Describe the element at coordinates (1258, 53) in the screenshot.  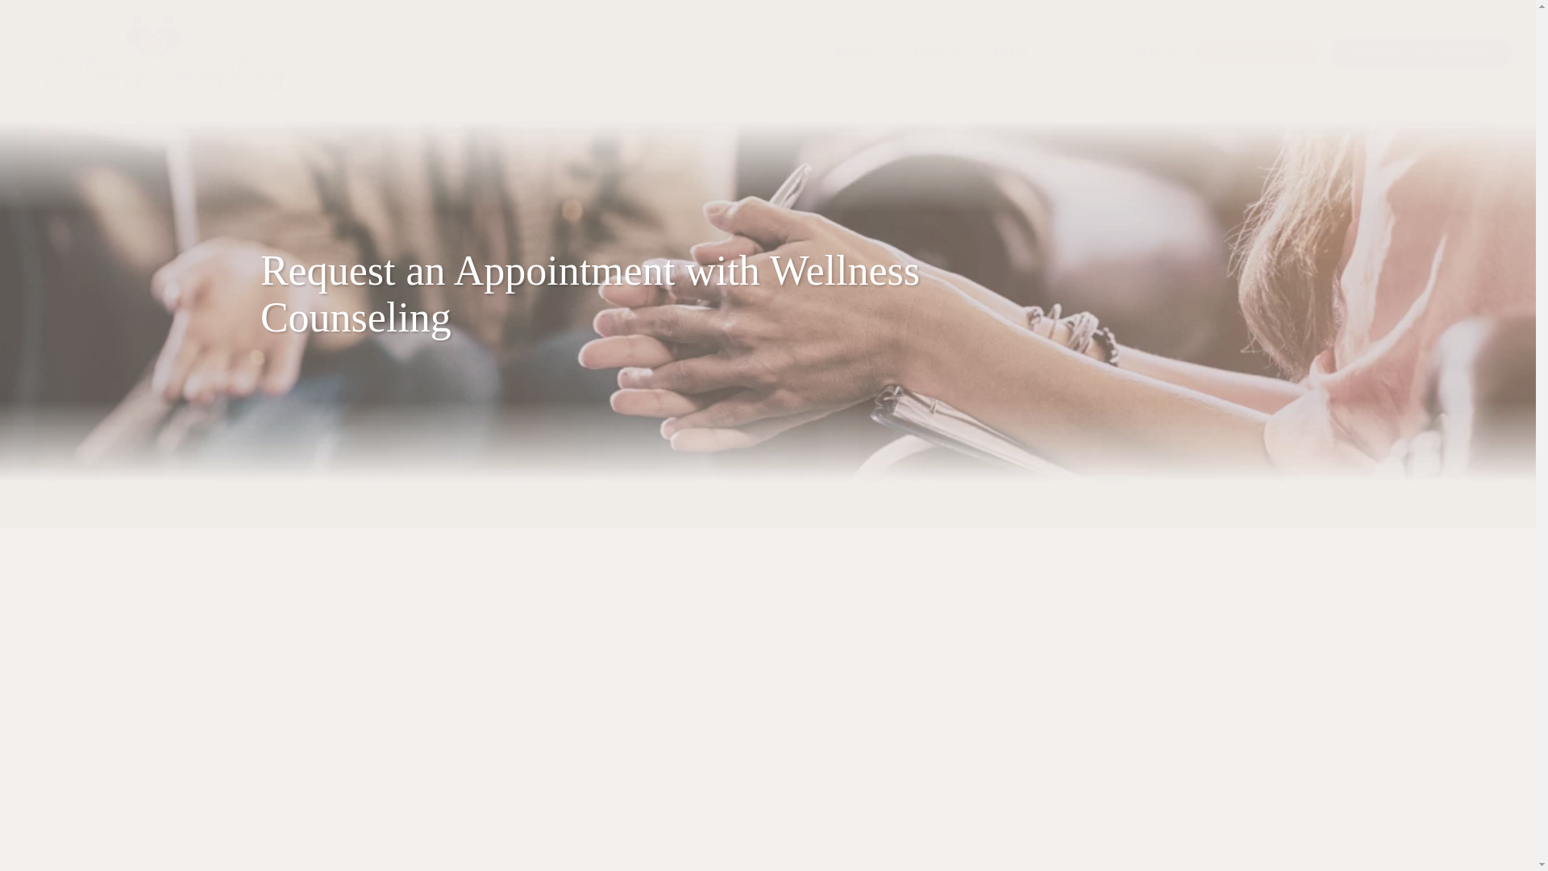
I see `PATIENT CENTER` at that location.